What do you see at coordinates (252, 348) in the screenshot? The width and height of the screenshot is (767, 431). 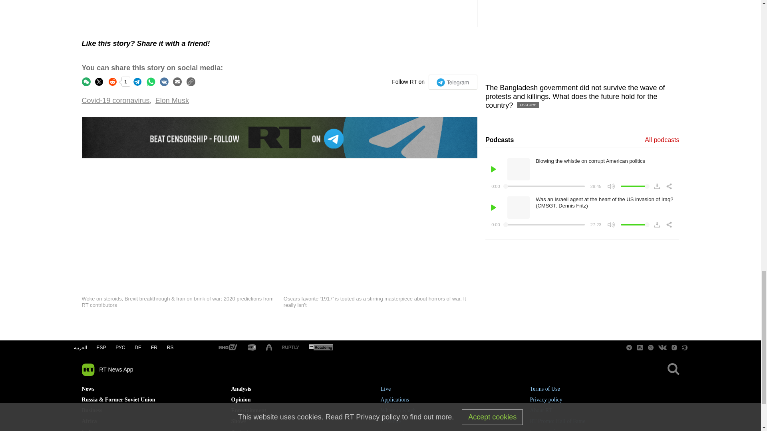 I see `RT ` at bounding box center [252, 348].